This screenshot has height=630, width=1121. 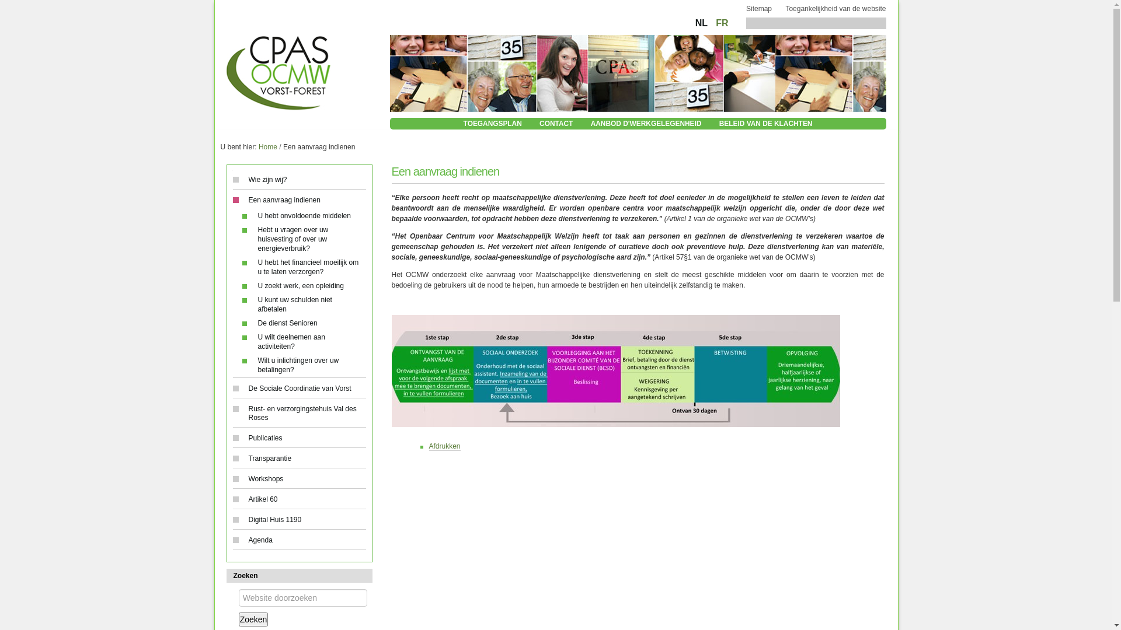 What do you see at coordinates (646, 124) in the screenshot?
I see `AANBOD D'WERKGELEGENHEID` at bounding box center [646, 124].